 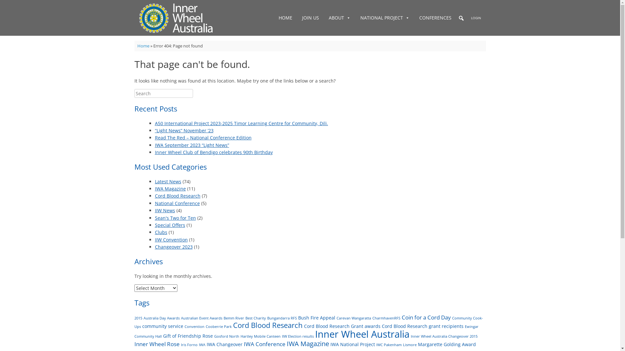 I want to click on Inner Wheel Club of Bendigo celebrates 90th Birthday, so click(x=214, y=152).